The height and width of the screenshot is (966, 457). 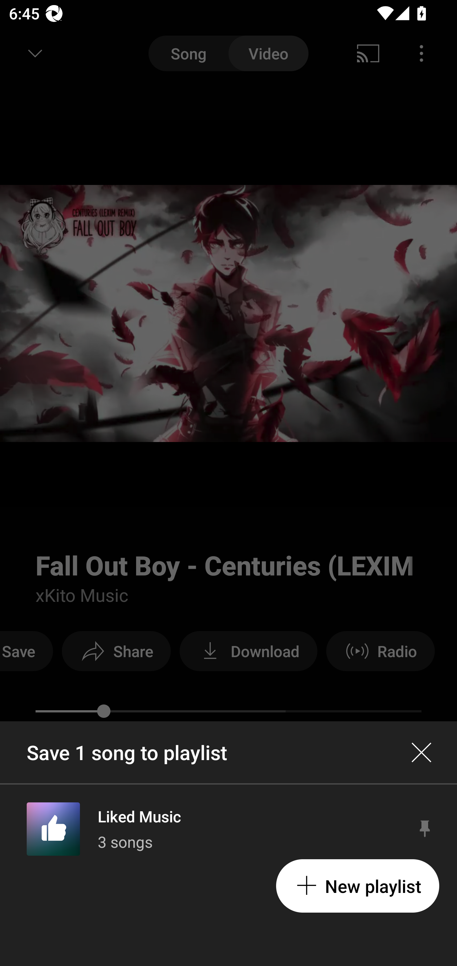 What do you see at coordinates (421, 752) in the screenshot?
I see `Close` at bounding box center [421, 752].